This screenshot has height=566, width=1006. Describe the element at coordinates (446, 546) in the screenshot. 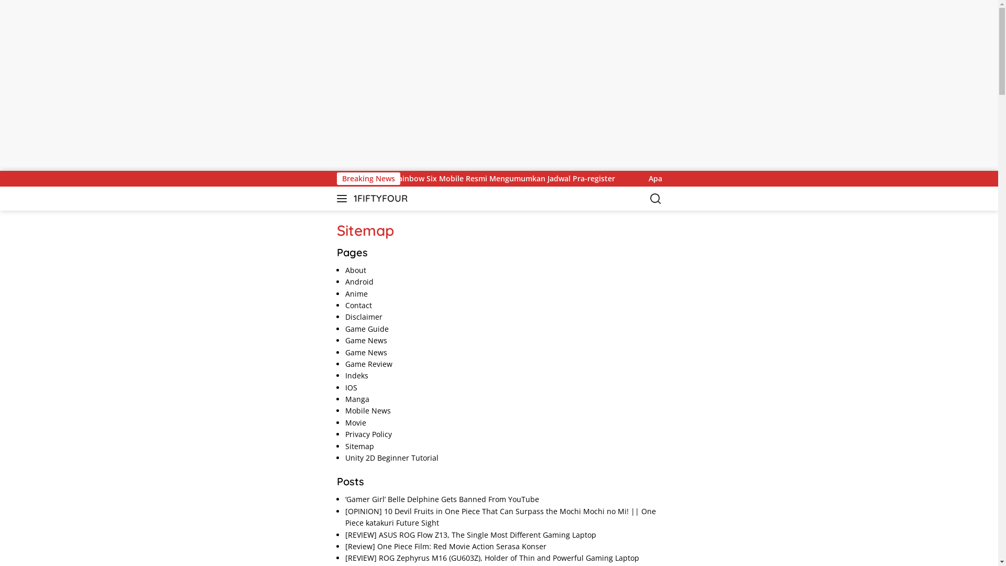

I see `[Review] One Piece Film: Red Movie Action Serasa Konser` at that location.